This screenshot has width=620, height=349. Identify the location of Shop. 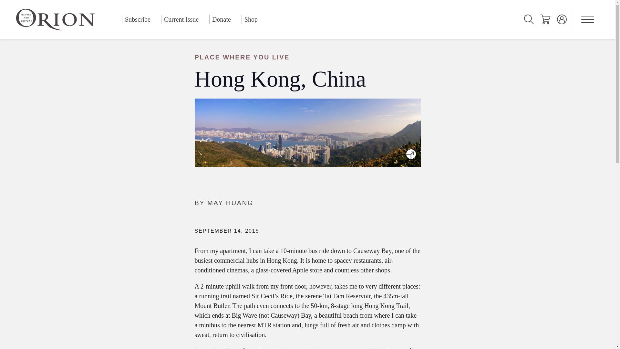
(251, 19).